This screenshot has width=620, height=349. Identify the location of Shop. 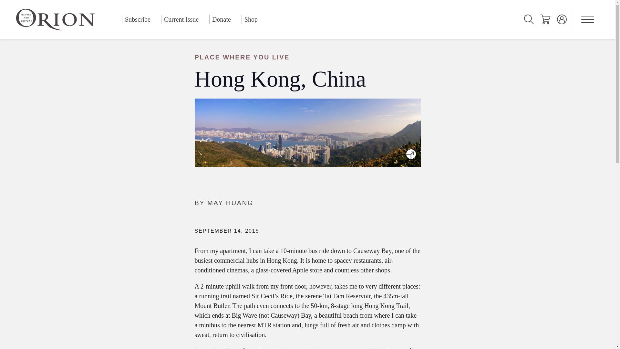
(251, 19).